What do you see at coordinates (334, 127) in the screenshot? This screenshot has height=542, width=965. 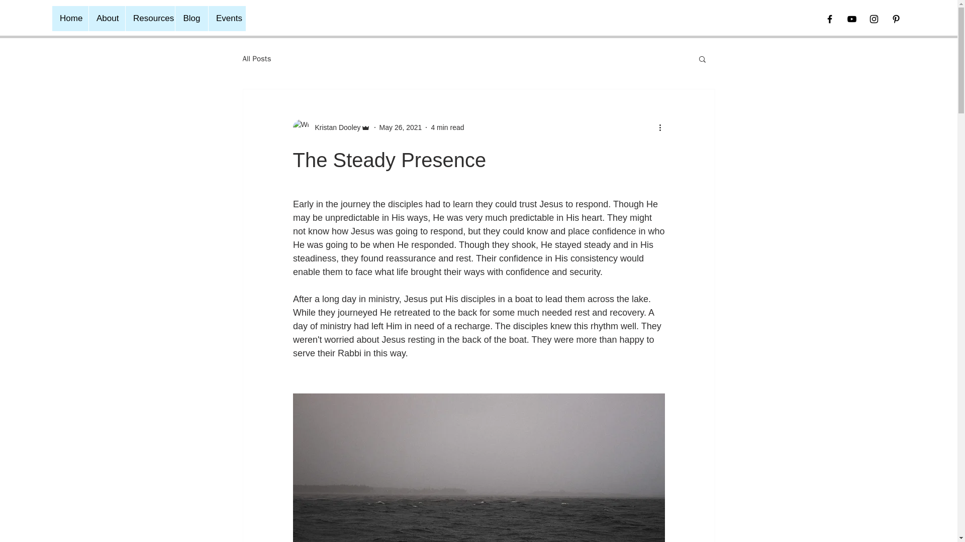 I see `Kristan Dooley ` at bounding box center [334, 127].